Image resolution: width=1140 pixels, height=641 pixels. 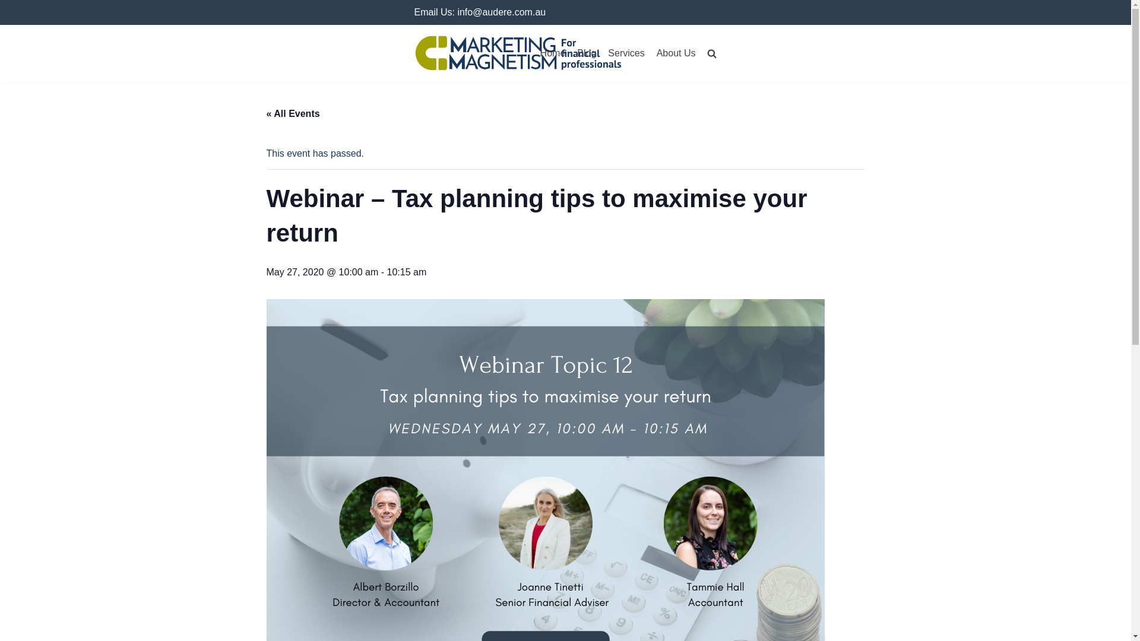 I want to click on Blog, so click(x=587, y=53).